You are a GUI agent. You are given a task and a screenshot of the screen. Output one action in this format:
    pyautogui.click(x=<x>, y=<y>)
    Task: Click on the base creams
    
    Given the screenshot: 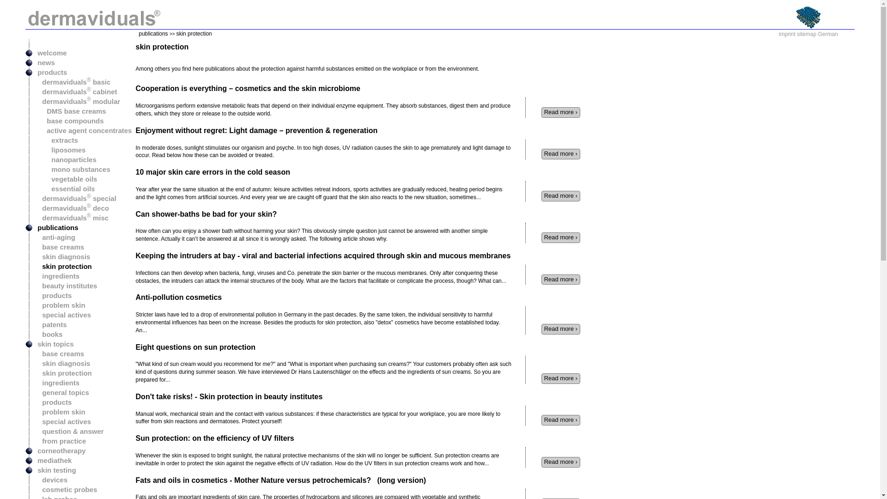 What is the action you would take?
    pyautogui.click(x=58, y=354)
    